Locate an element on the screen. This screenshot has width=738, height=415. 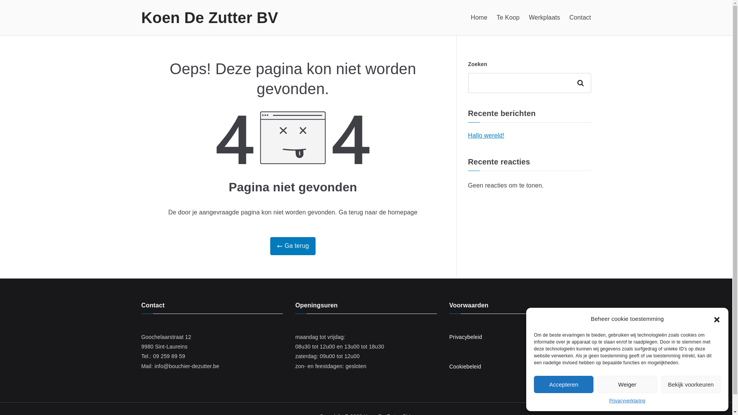
Hallo wereld! is located at coordinates (487, 136).